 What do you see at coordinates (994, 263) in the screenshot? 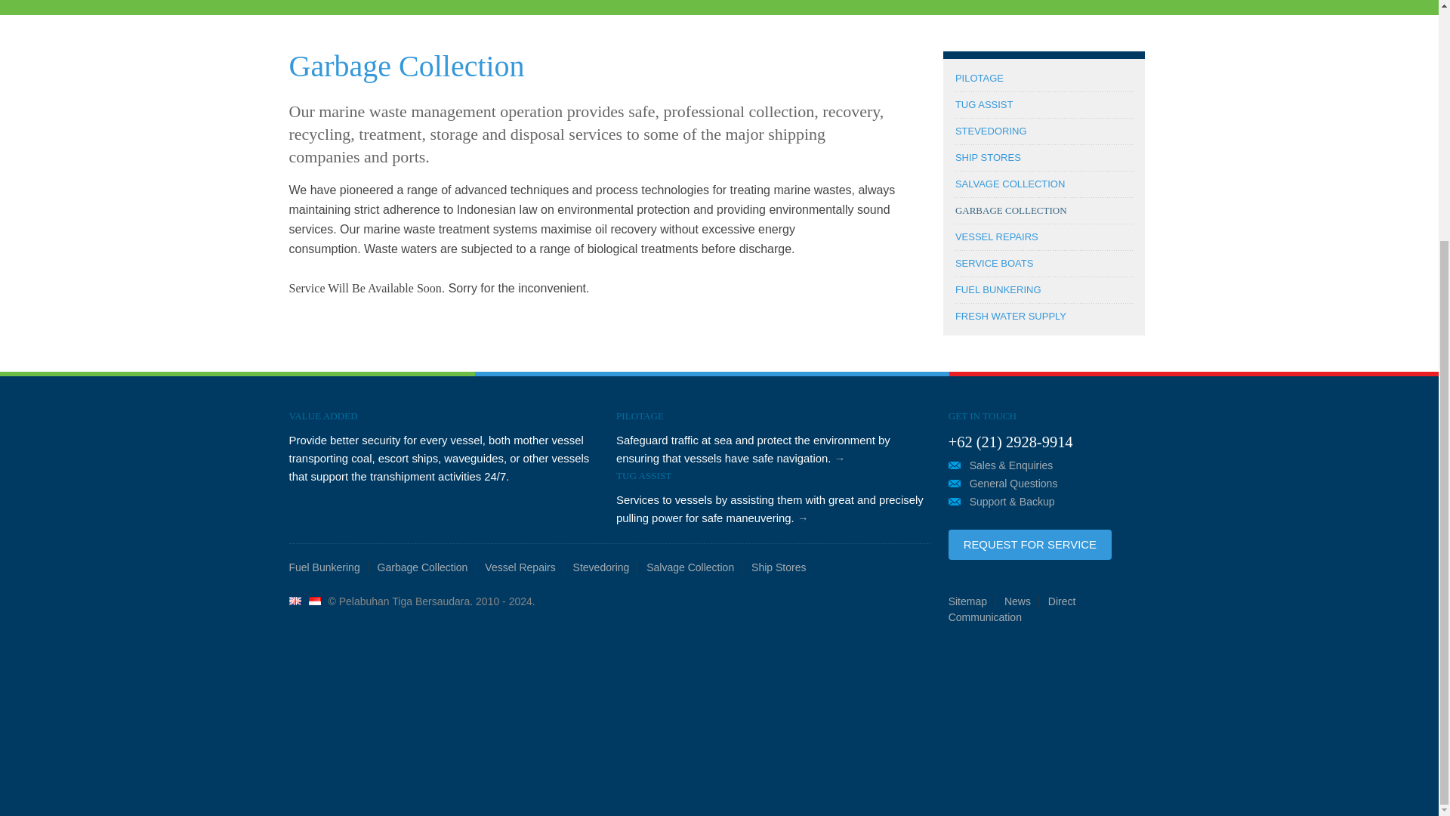
I see `SERVICE BOATS` at bounding box center [994, 263].